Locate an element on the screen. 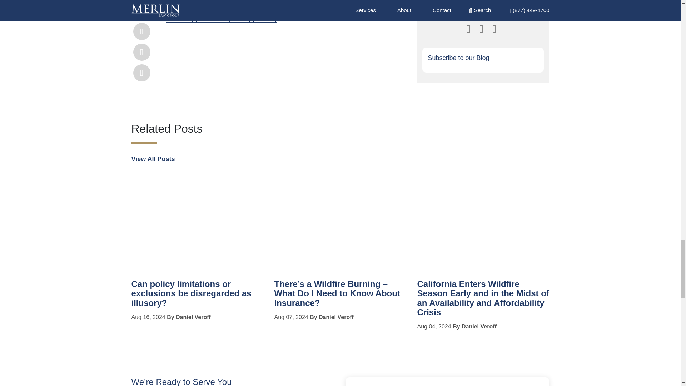  By Daniel Veroff is located at coordinates (332, 317).